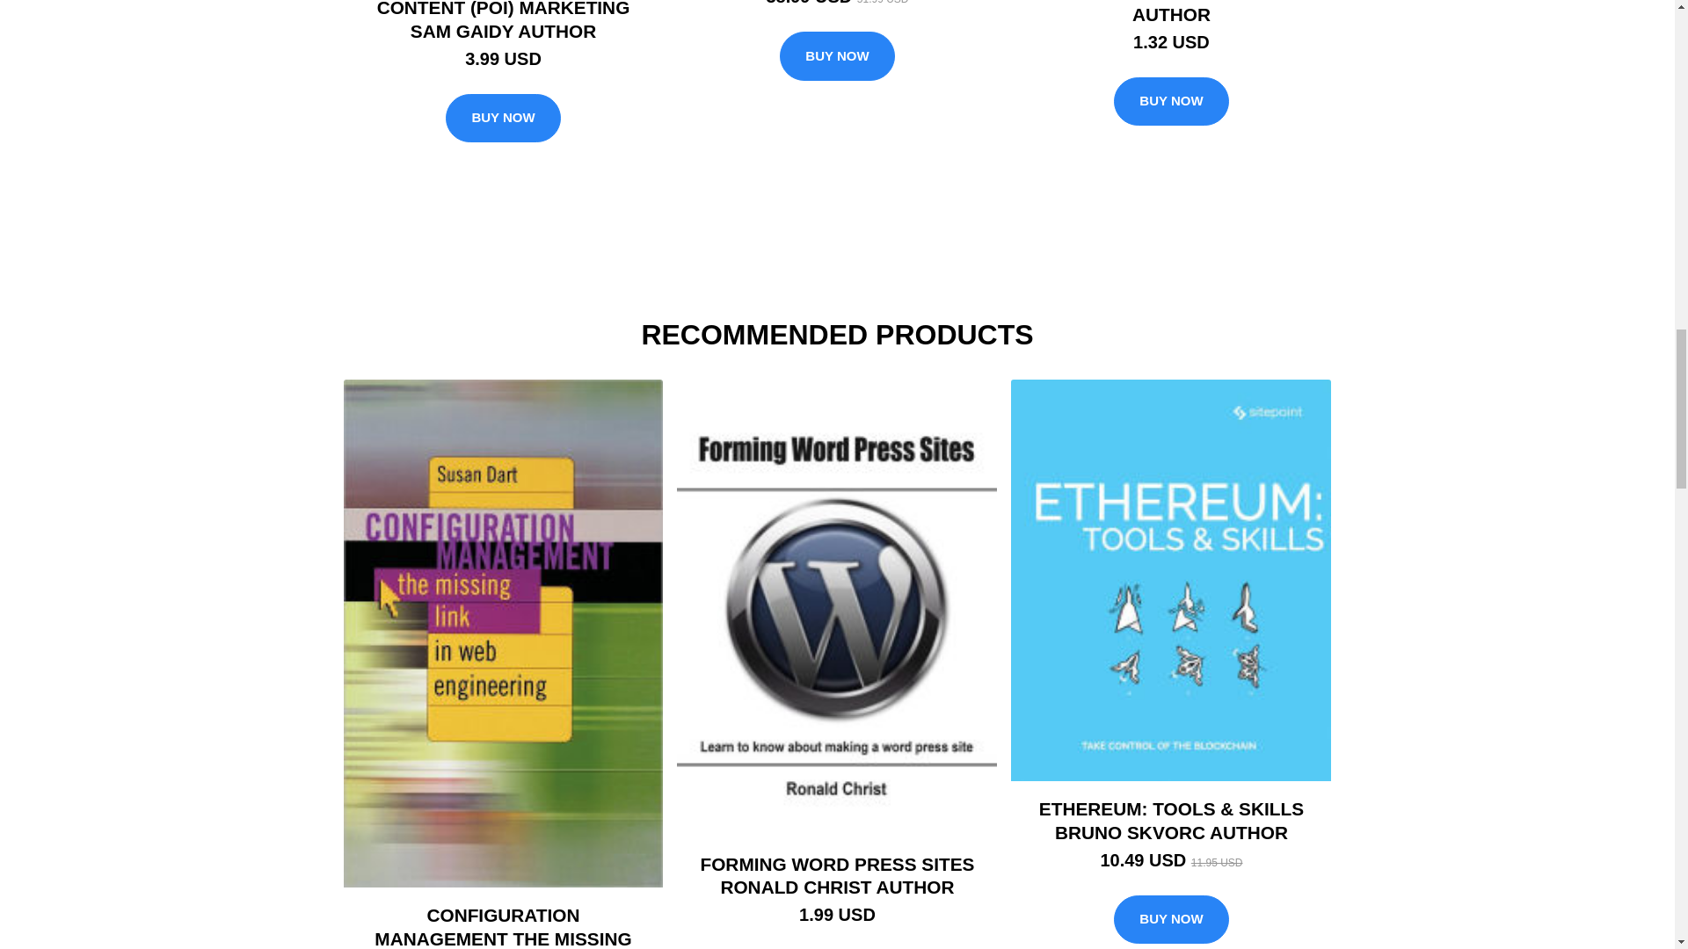 This screenshot has height=949, width=1688. Describe the element at coordinates (503, 118) in the screenshot. I see `BUY NOW` at that location.